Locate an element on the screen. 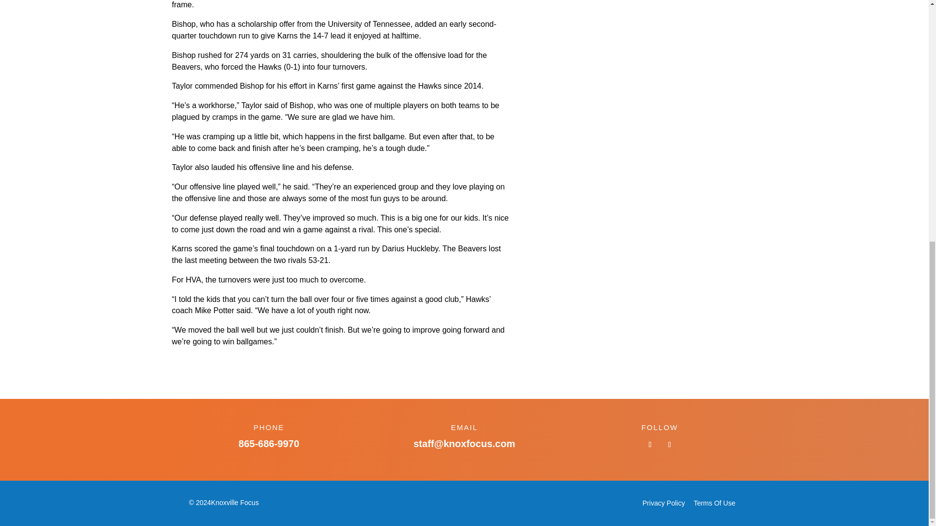  Follow on X is located at coordinates (669, 444).